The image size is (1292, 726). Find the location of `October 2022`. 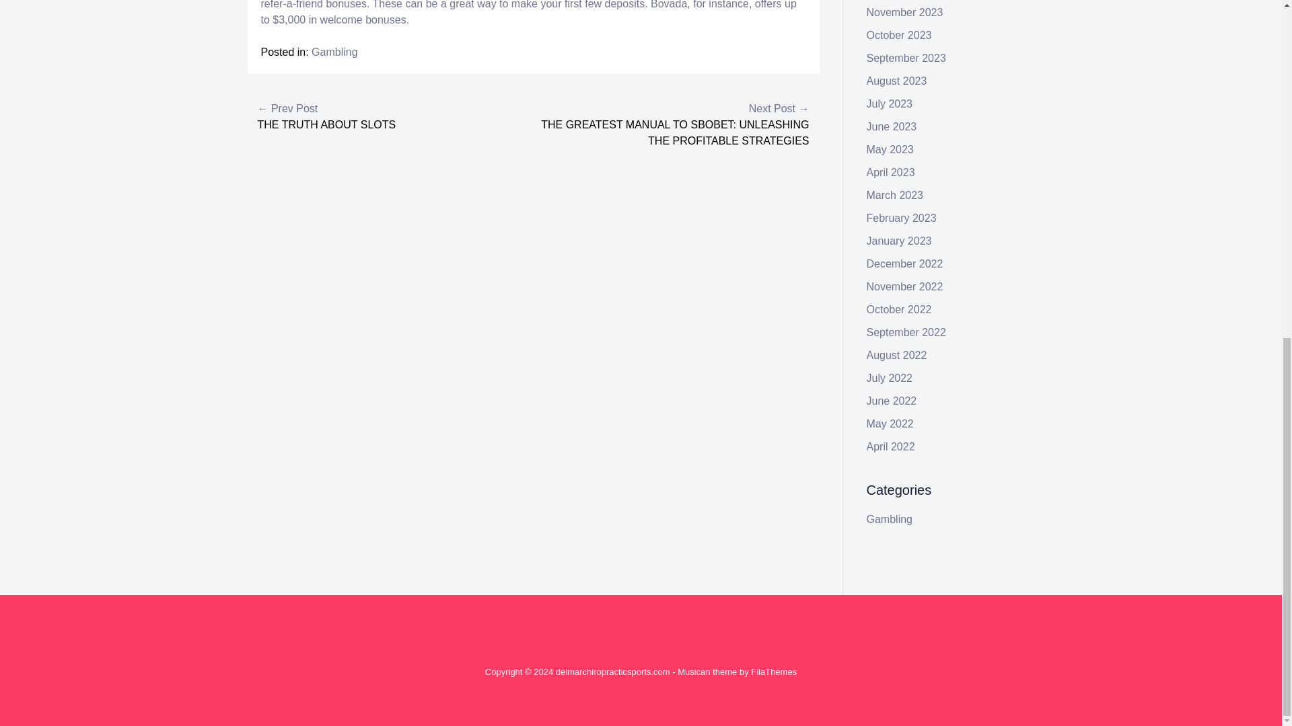

October 2022 is located at coordinates (899, 309).